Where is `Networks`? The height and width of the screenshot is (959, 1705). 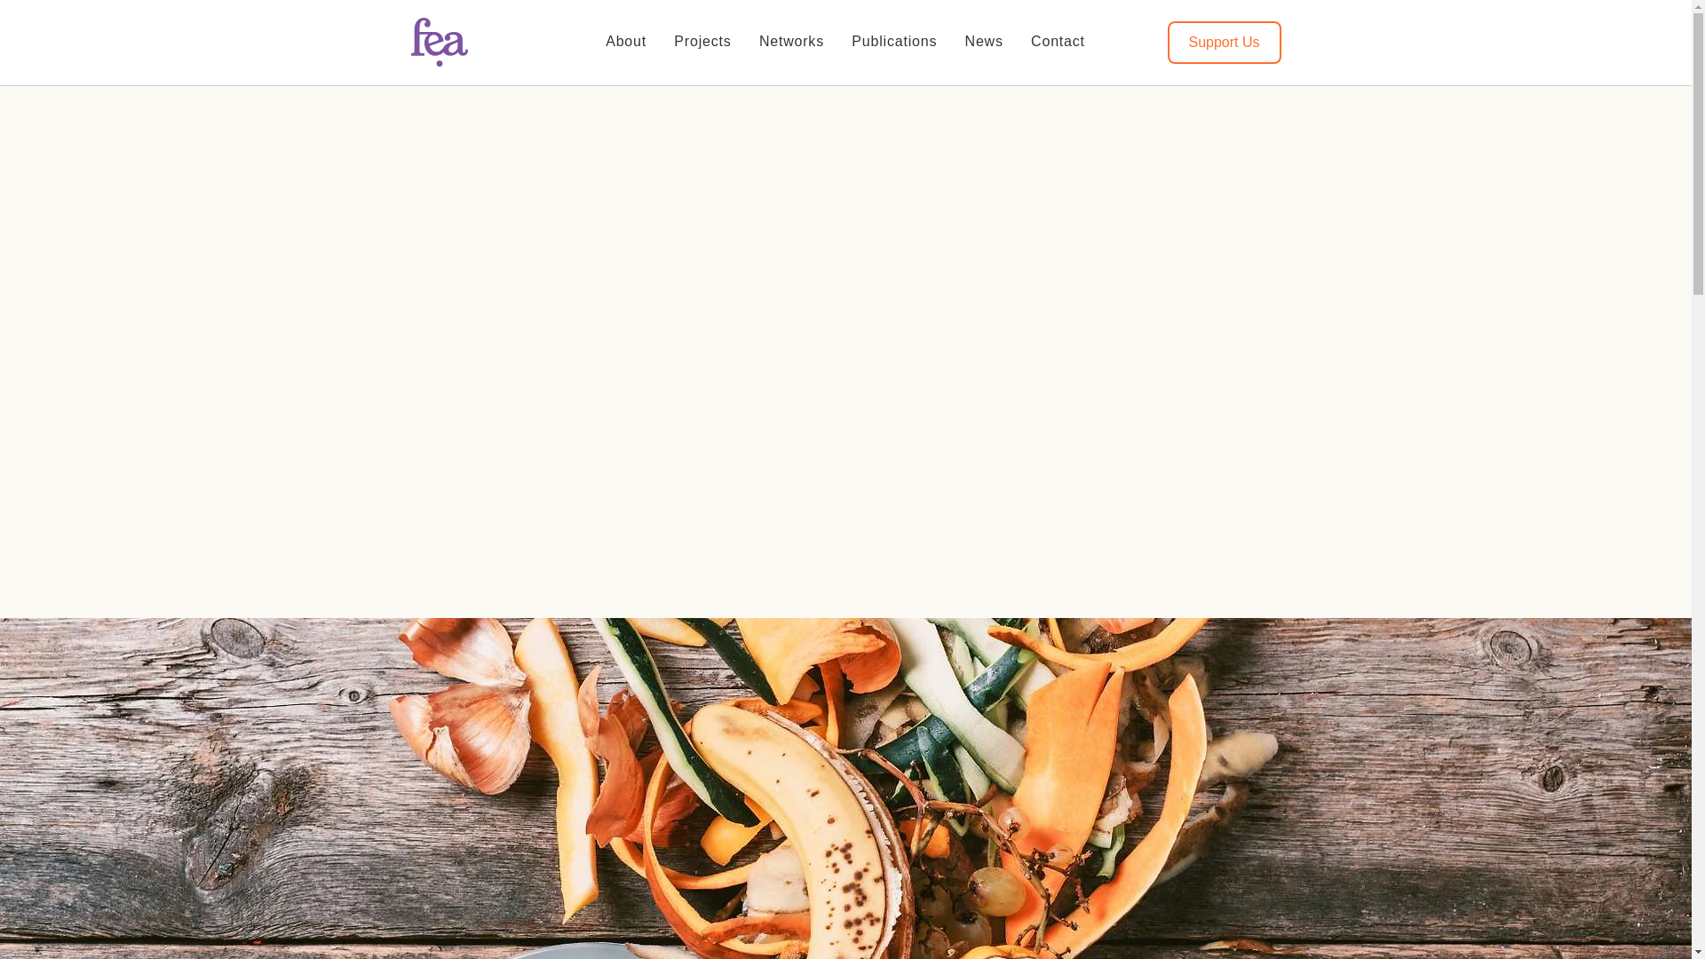 Networks is located at coordinates (790, 41).